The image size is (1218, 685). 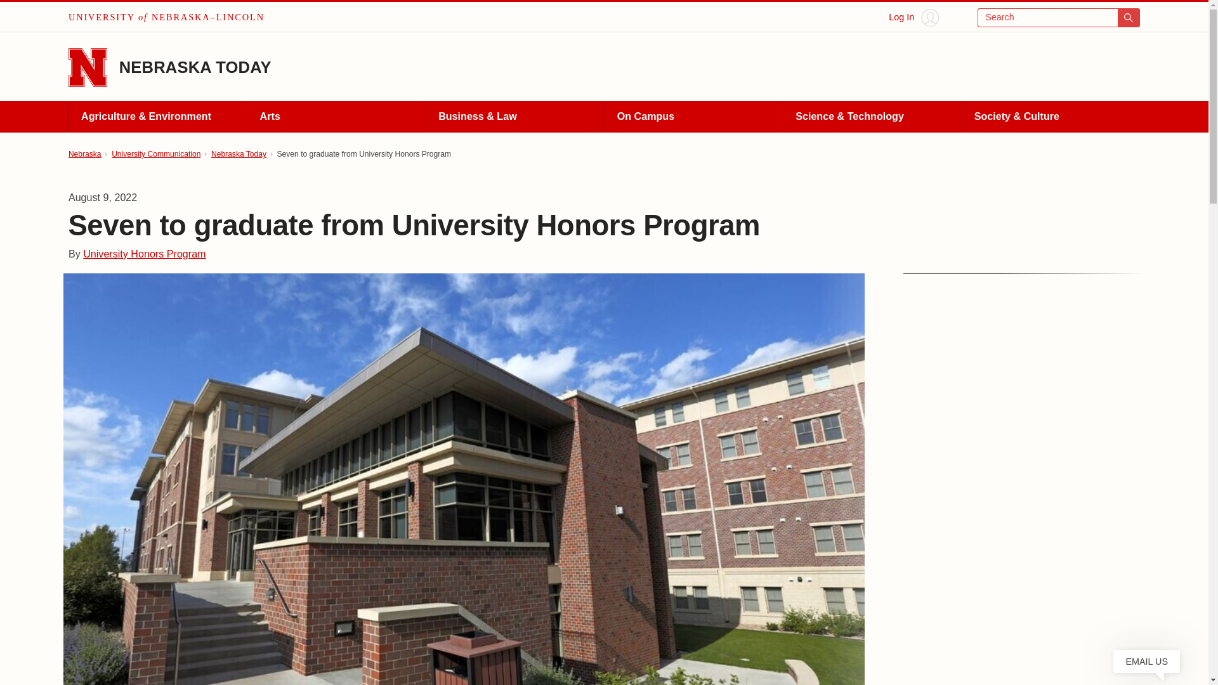 I want to click on Skip to main content, so click(x=16, y=13).